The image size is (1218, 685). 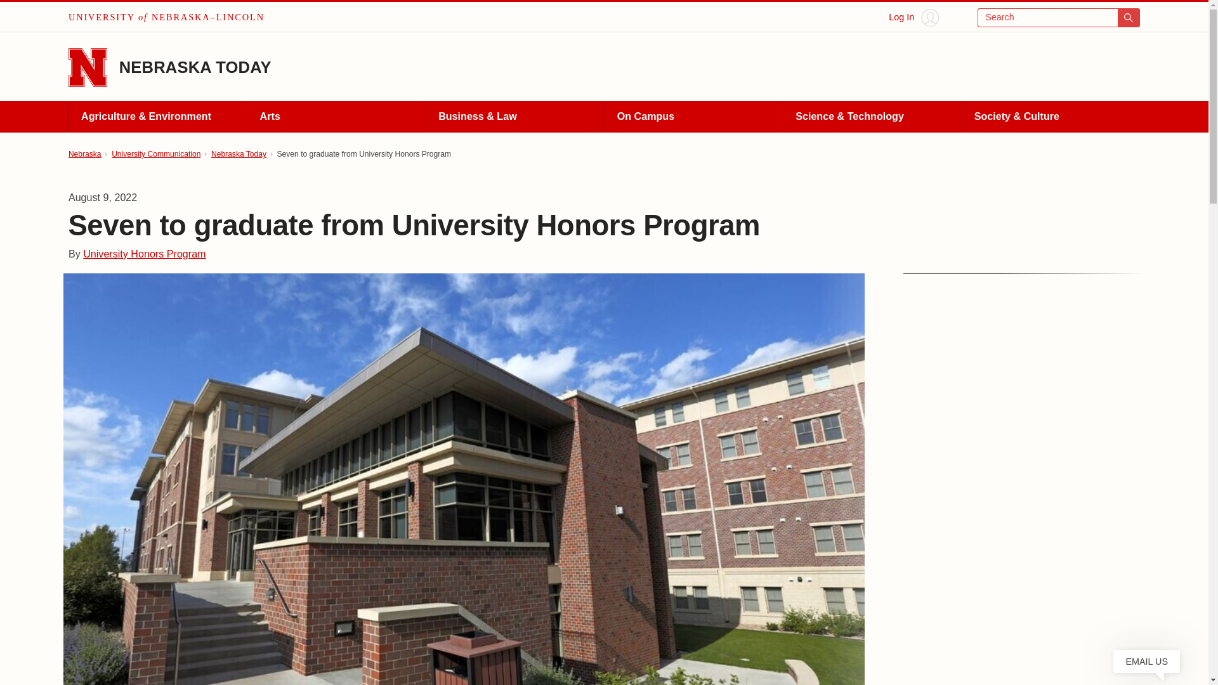 I want to click on Skip to main content, so click(x=16, y=13).